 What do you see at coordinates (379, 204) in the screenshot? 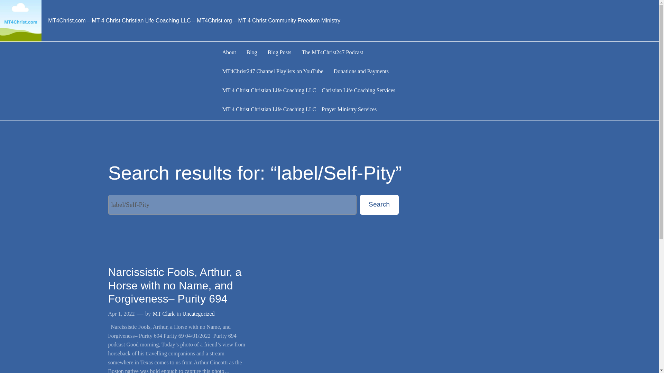
I see `Search` at bounding box center [379, 204].